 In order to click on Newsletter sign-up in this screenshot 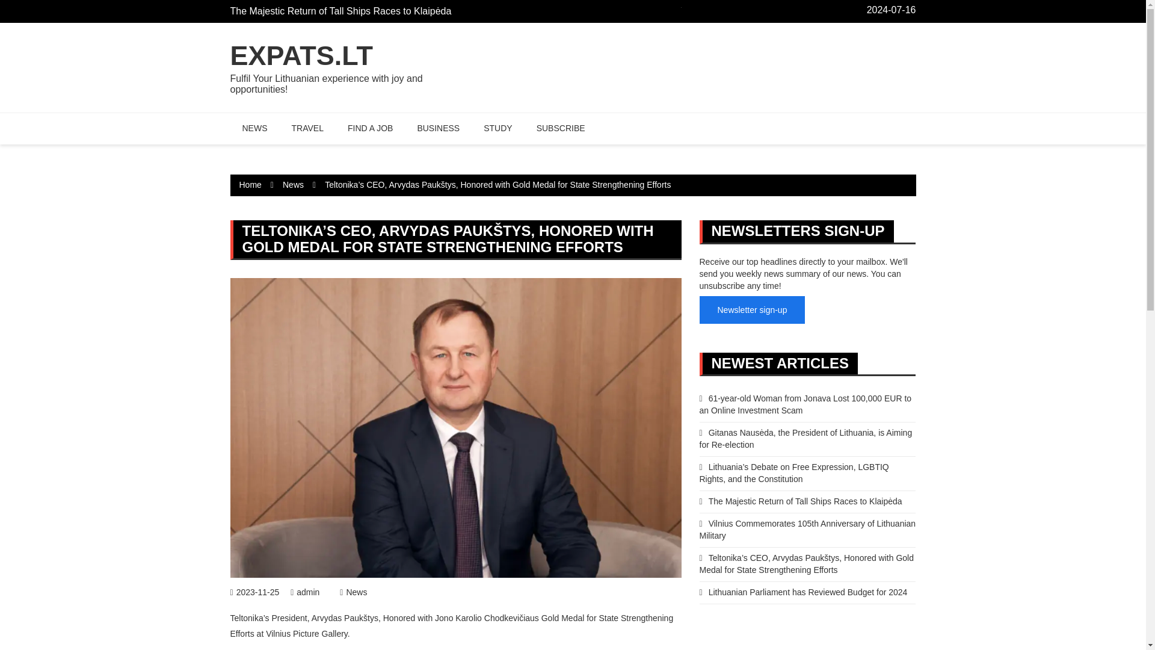, I will do `click(752, 309)`.